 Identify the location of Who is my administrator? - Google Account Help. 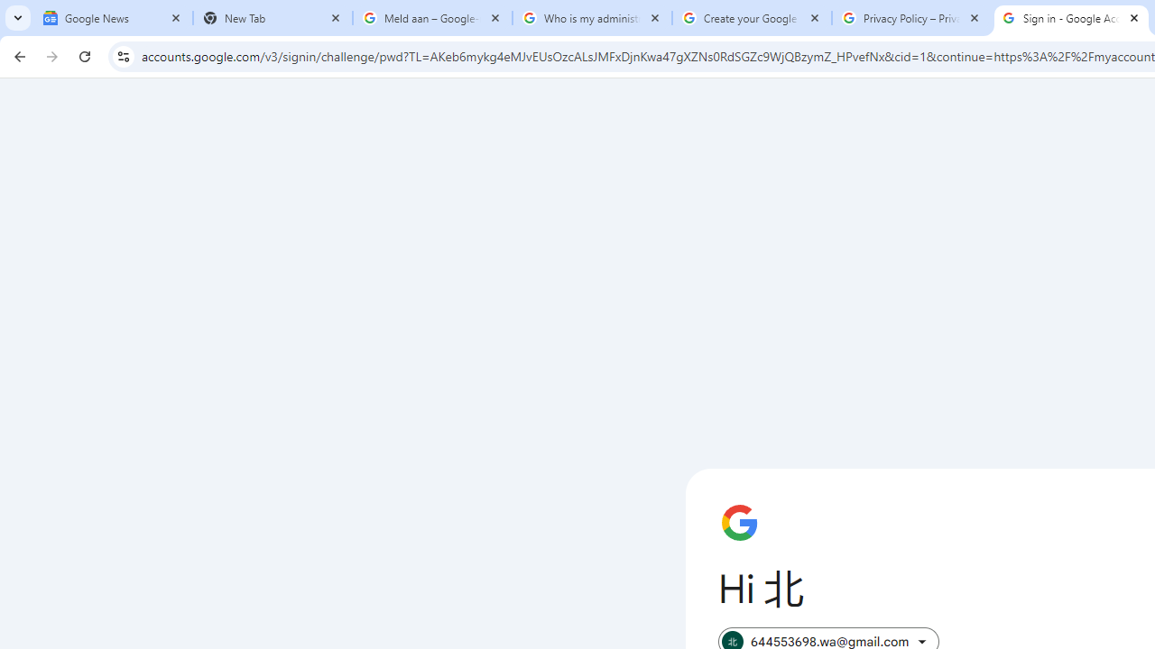
(592, 18).